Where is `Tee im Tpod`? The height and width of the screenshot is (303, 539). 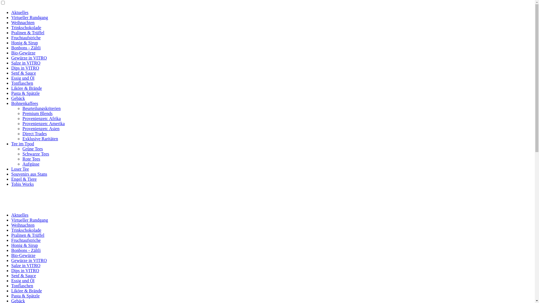
Tee im Tpod is located at coordinates (22, 144).